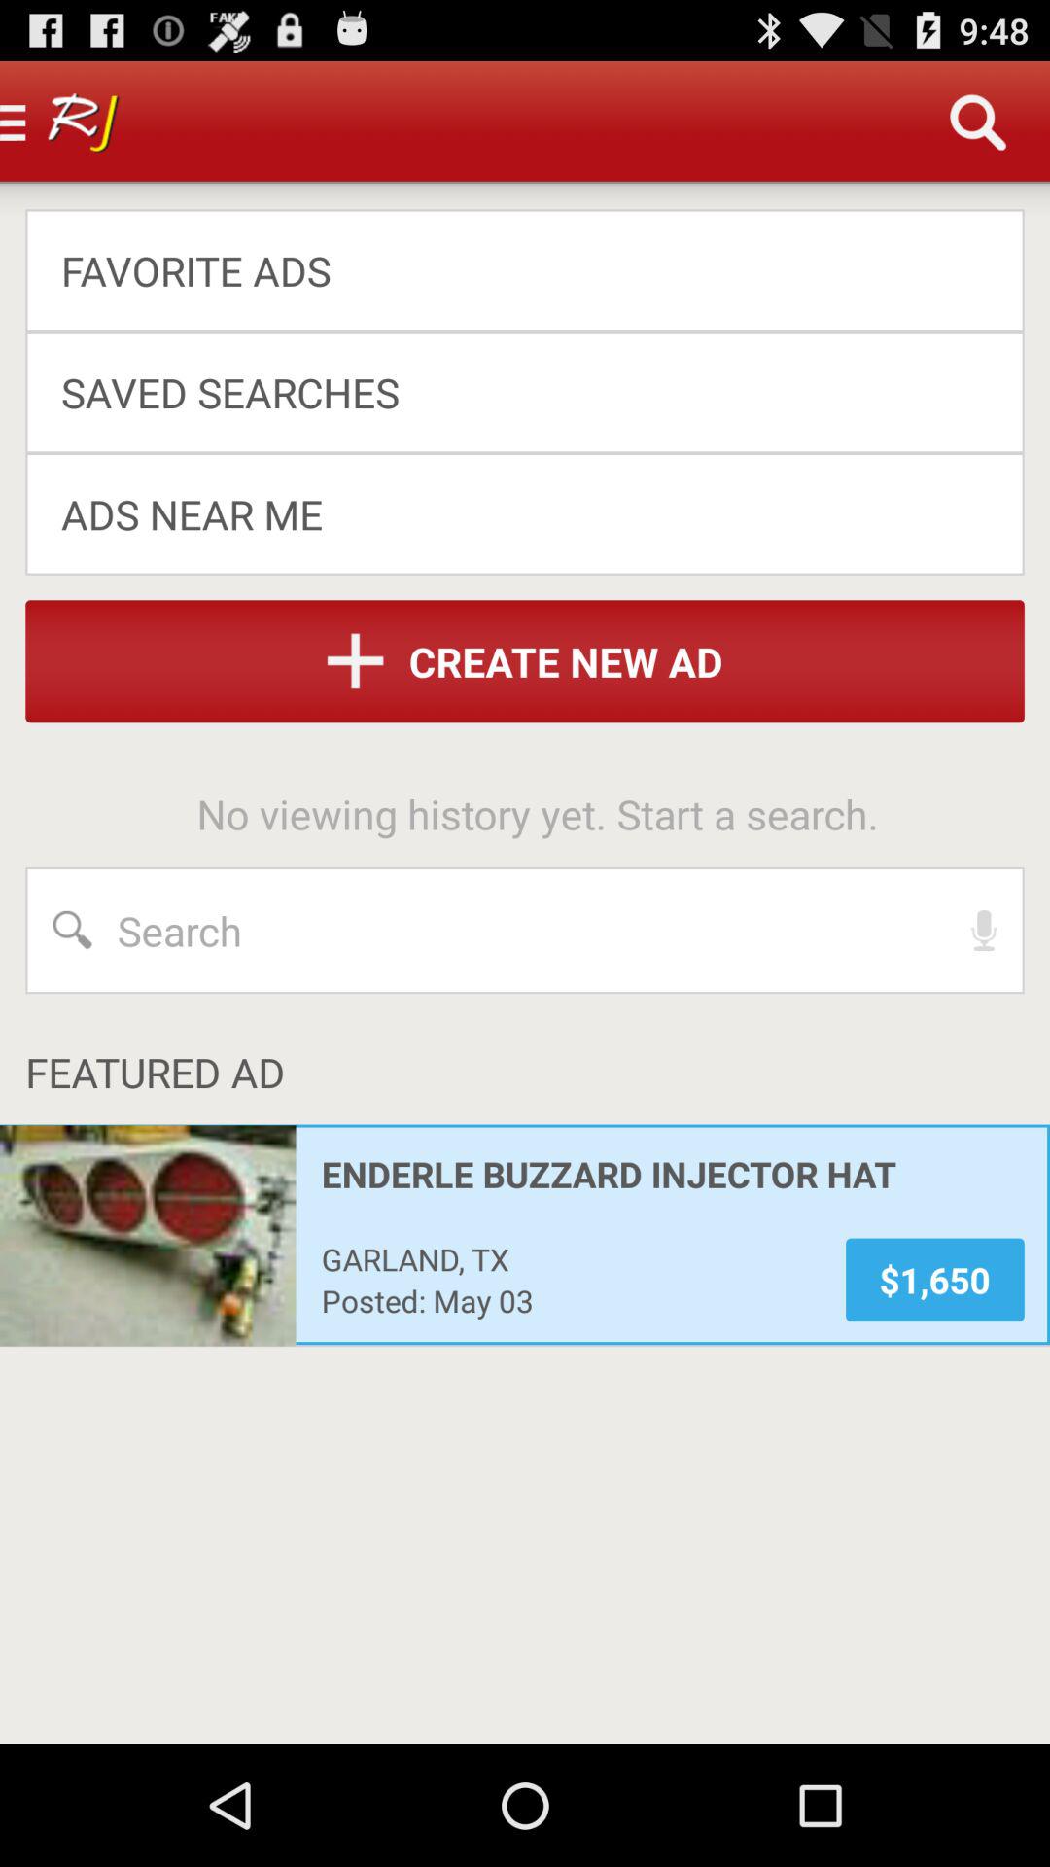  What do you see at coordinates (538, 813) in the screenshot?
I see `select no viewing history` at bounding box center [538, 813].